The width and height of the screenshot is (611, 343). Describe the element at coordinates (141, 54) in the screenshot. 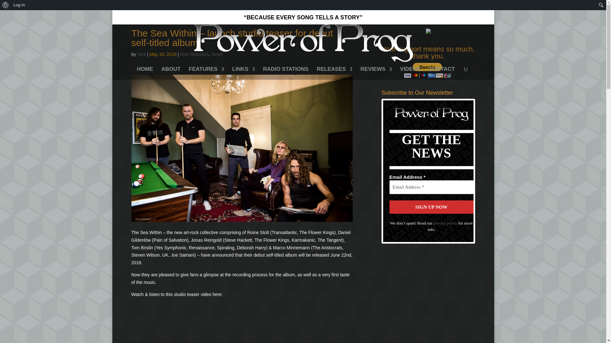

I see `Nick` at that location.